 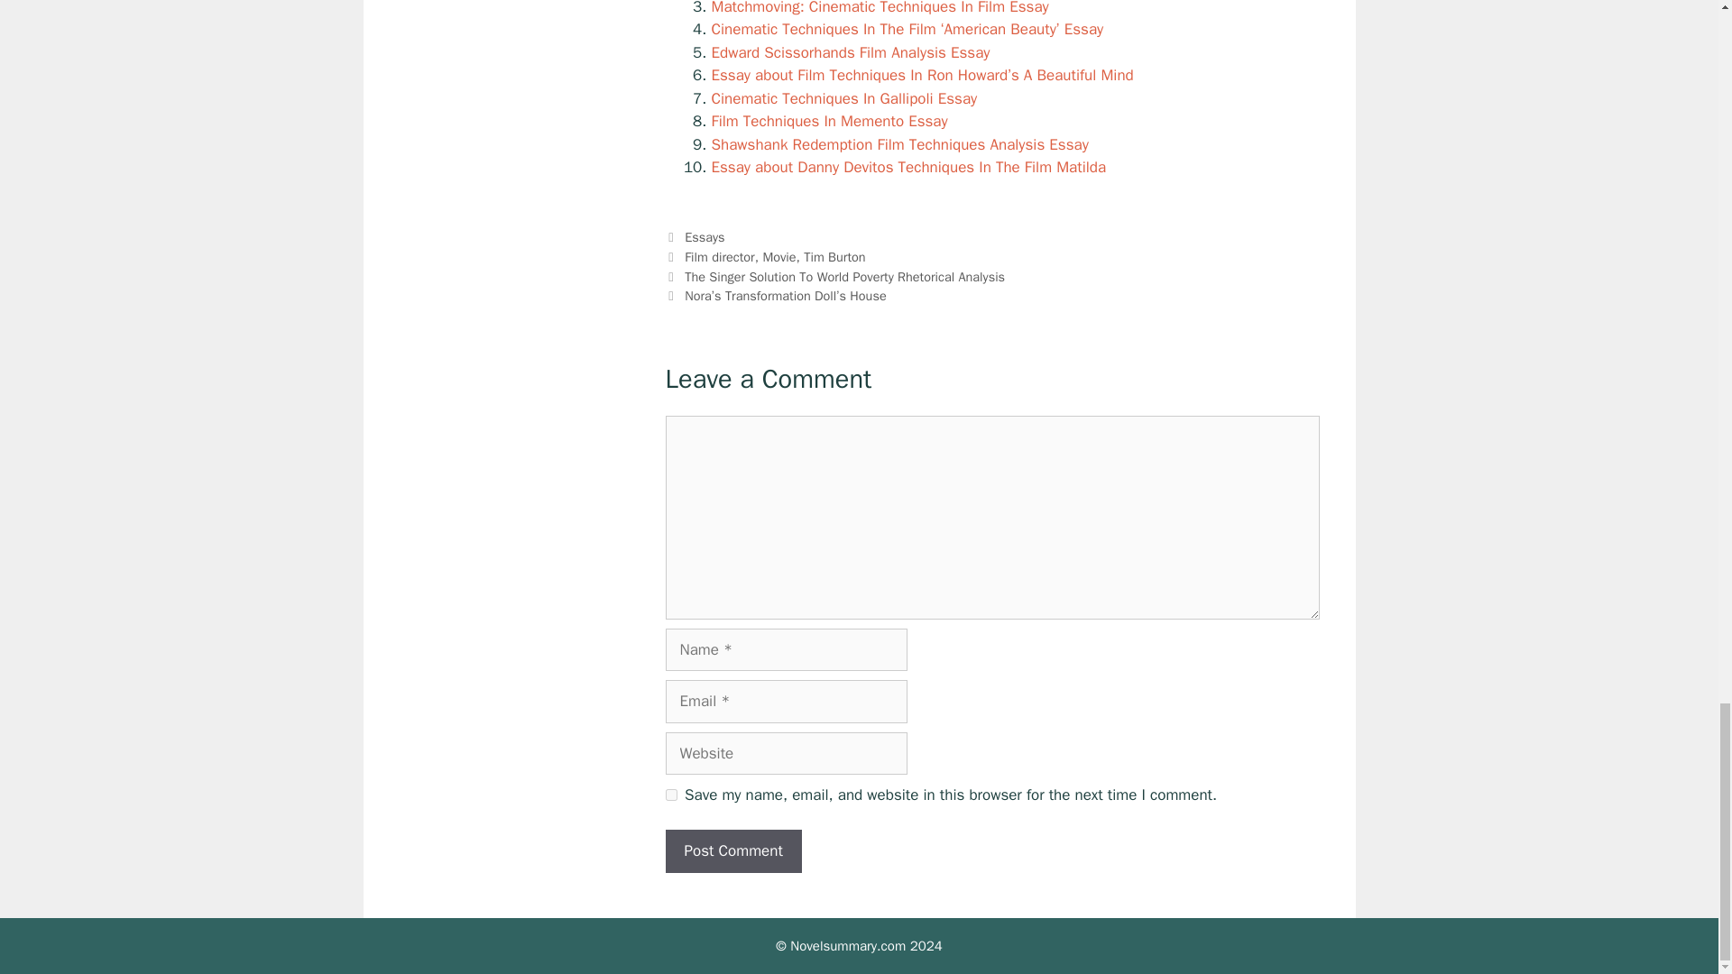 What do you see at coordinates (850, 52) in the screenshot?
I see `Edward Scissorhands Film Analysis Essay` at bounding box center [850, 52].